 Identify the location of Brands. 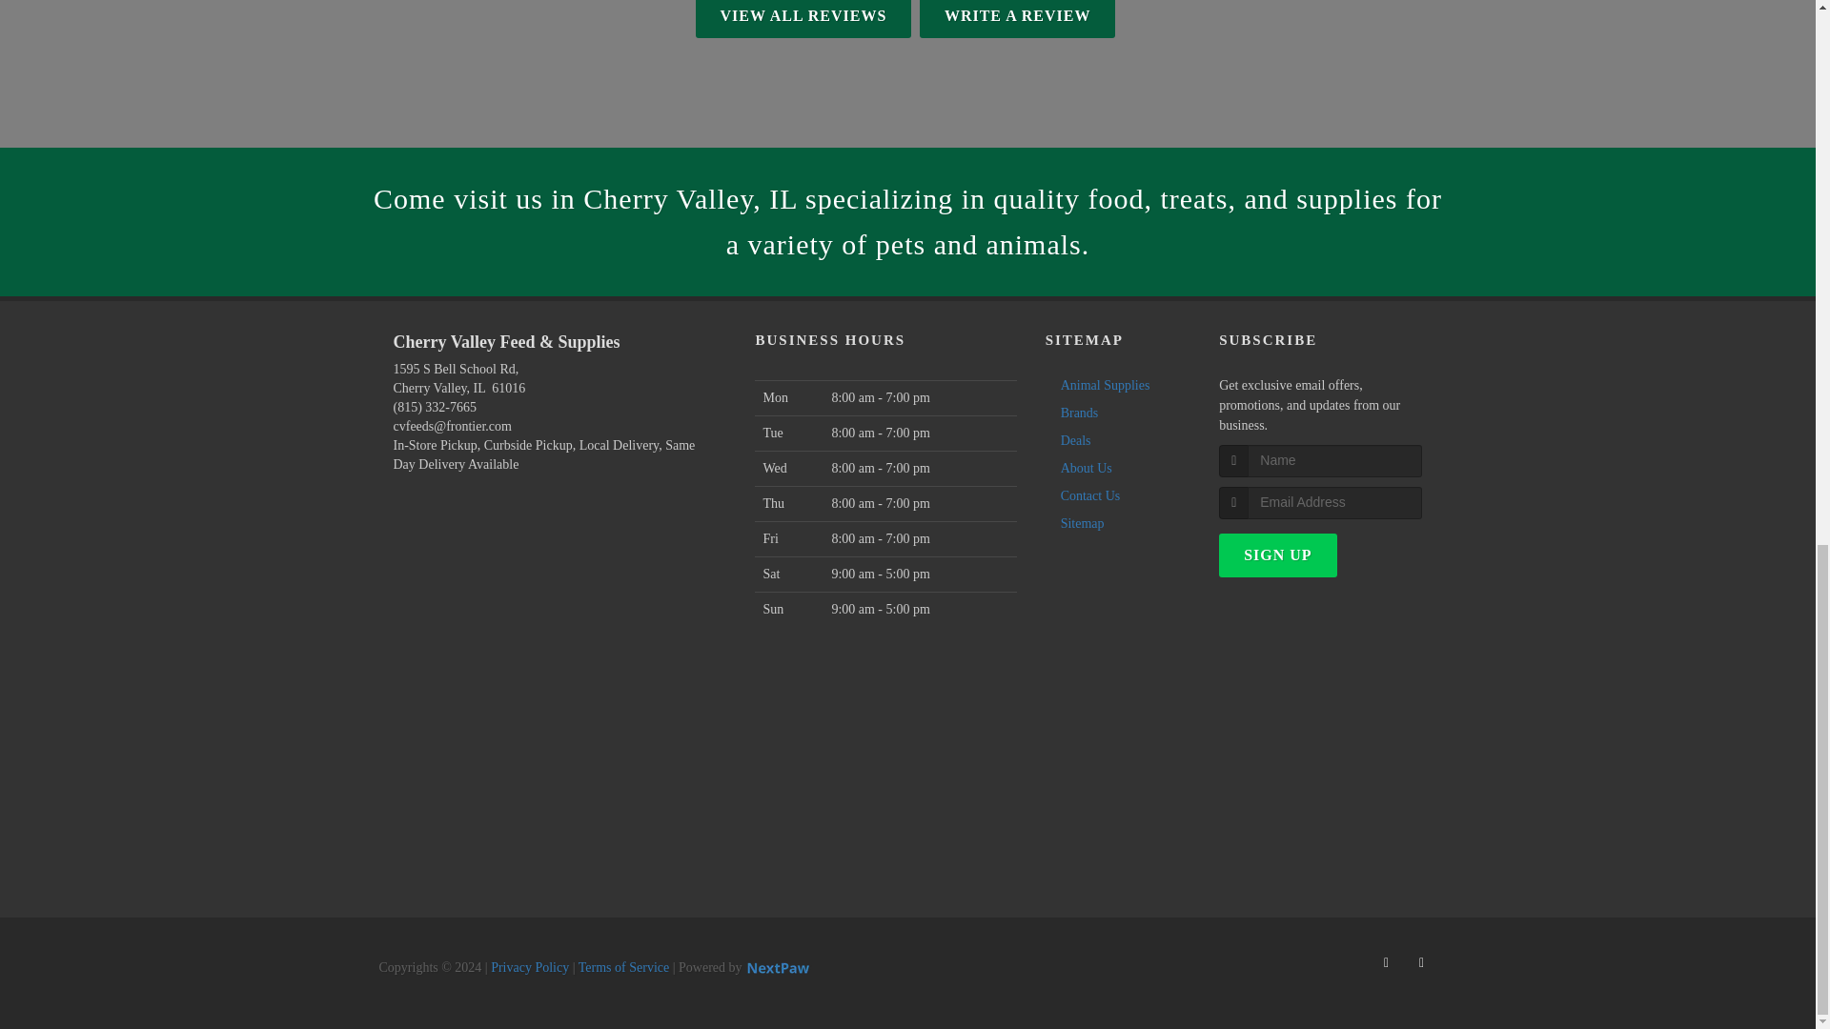
(1075, 413).